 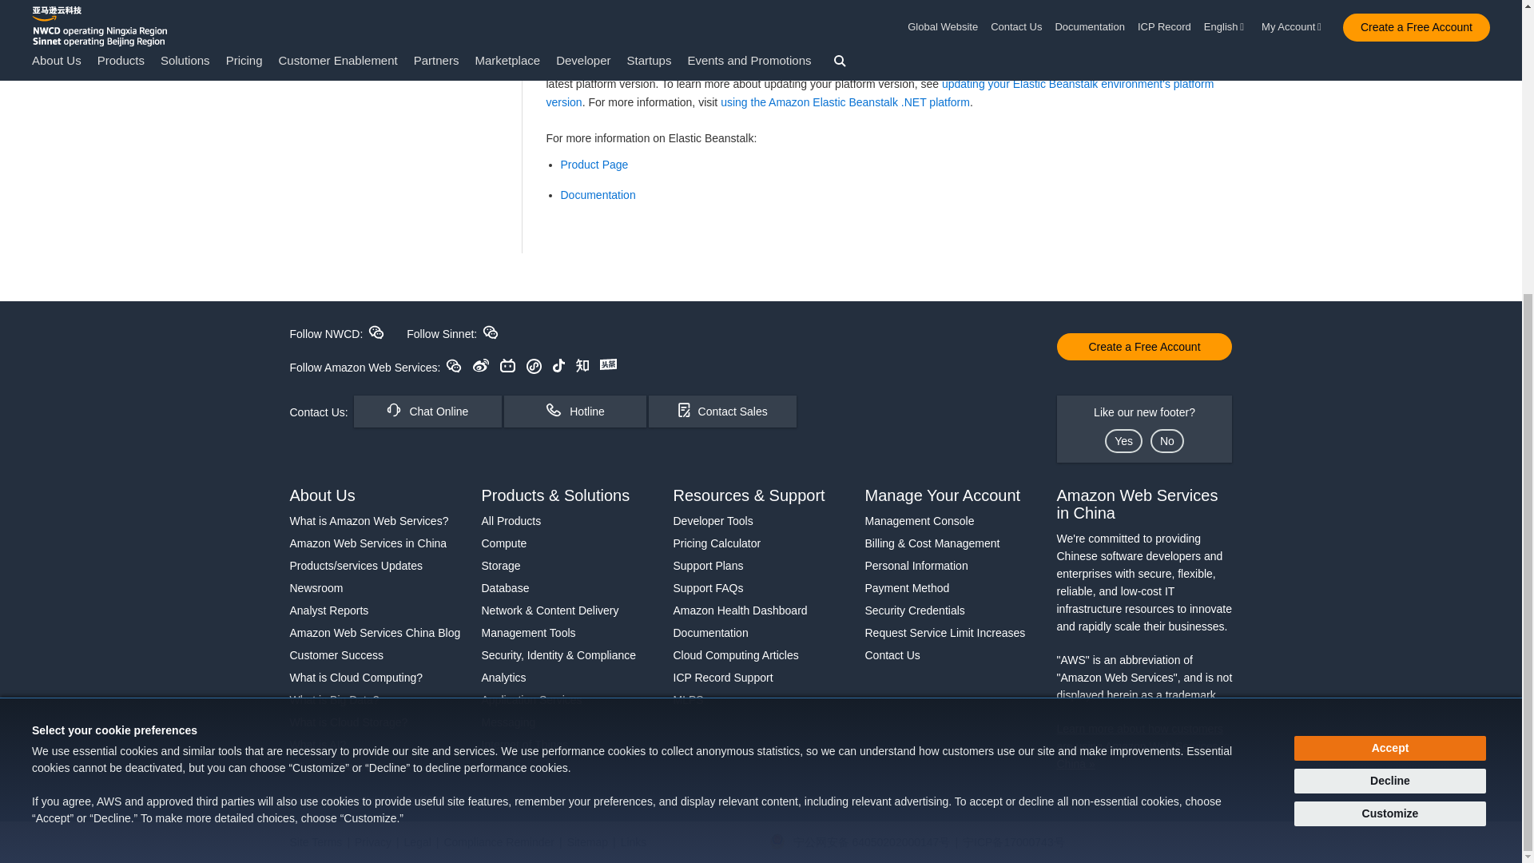 I want to click on Accept, so click(x=1390, y=311).